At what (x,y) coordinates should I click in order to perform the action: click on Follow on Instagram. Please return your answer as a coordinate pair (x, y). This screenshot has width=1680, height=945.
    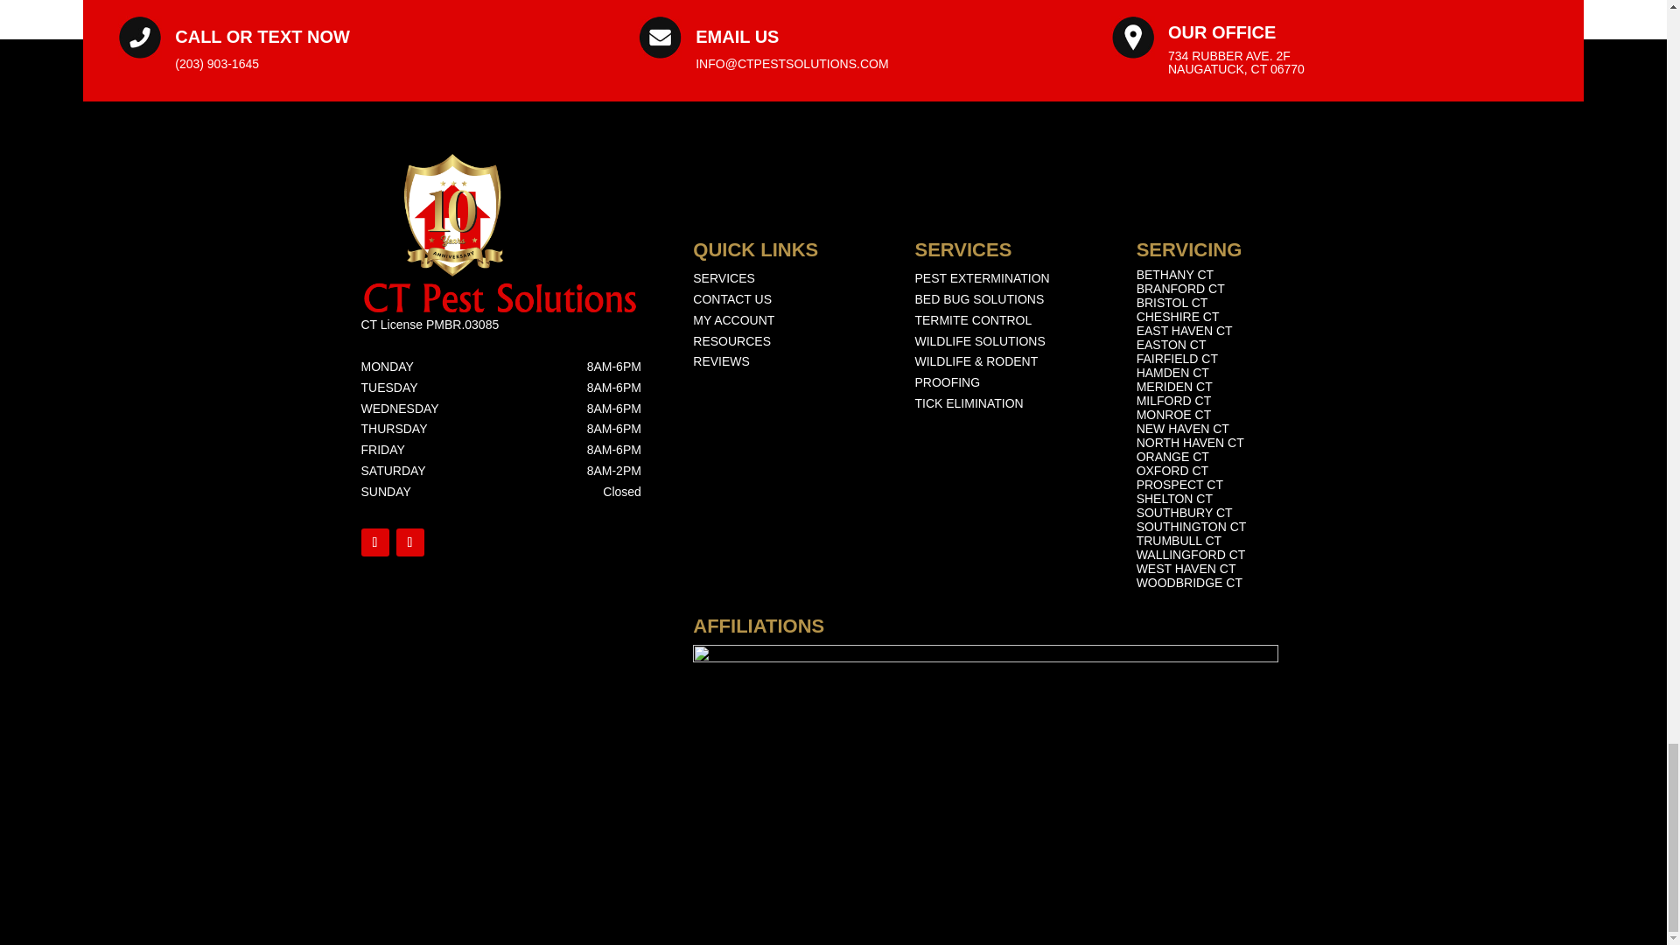
    Looking at the image, I should click on (409, 542).